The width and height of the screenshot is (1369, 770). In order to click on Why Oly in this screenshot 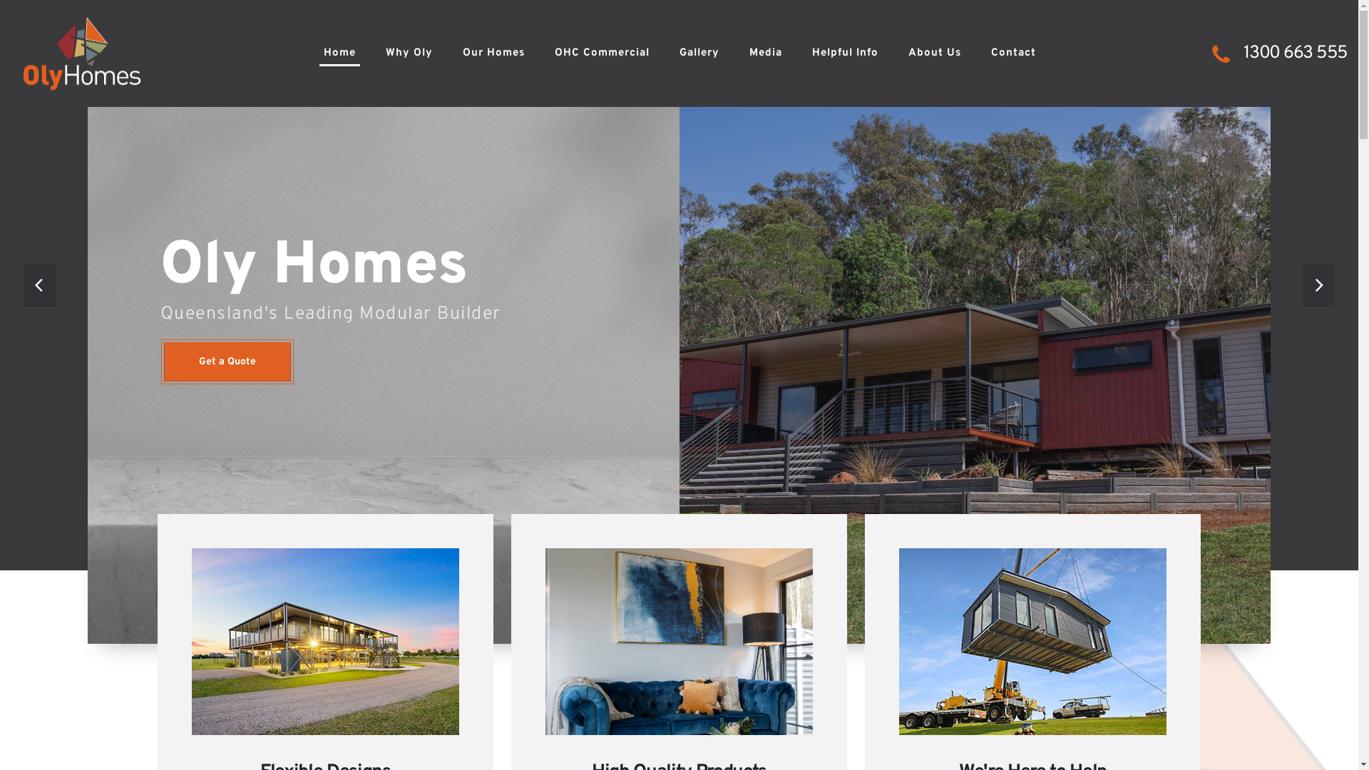, I will do `click(409, 53)`.